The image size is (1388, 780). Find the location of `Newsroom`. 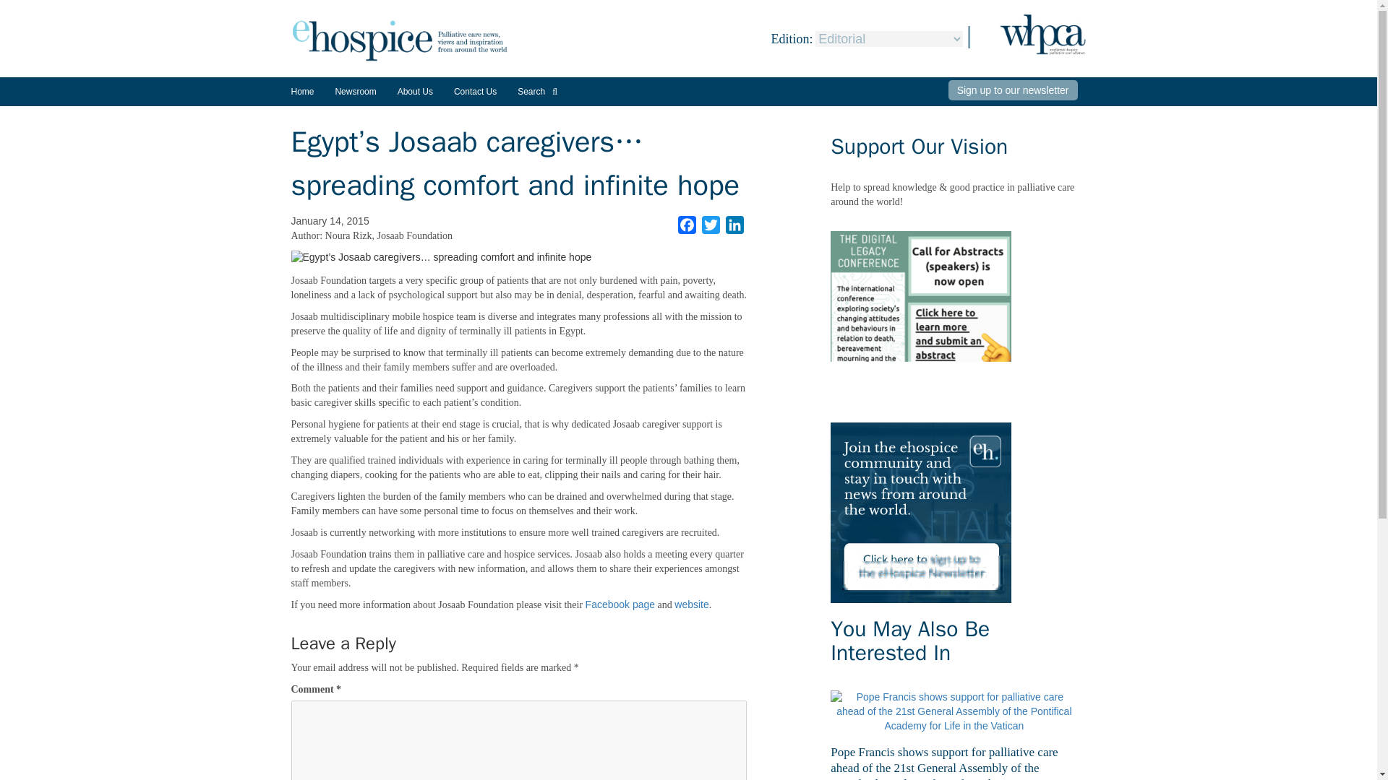

Newsroom is located at coordinates (355, 97).